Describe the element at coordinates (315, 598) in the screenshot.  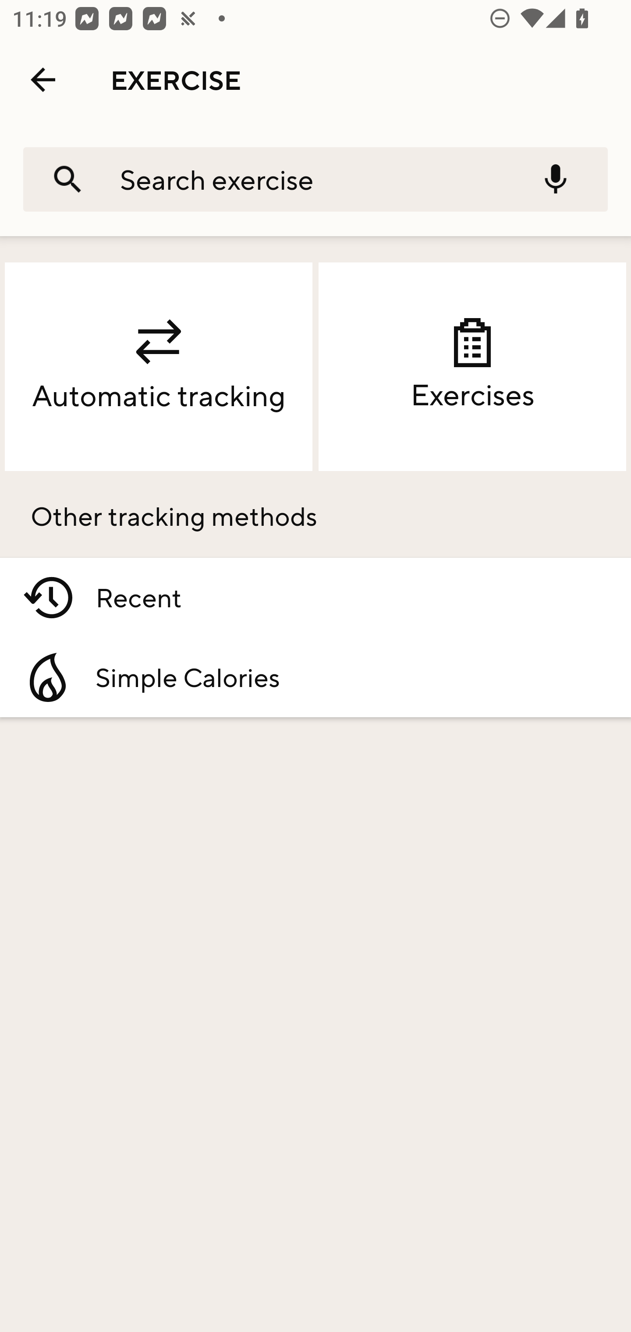
I see `Recent` at that location.